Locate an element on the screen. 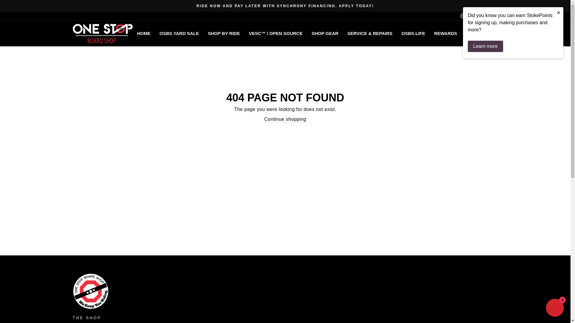 This screenshot has height=323, width=575. One Stop Board Shop on Twitter is located at coordinates (486, 16).